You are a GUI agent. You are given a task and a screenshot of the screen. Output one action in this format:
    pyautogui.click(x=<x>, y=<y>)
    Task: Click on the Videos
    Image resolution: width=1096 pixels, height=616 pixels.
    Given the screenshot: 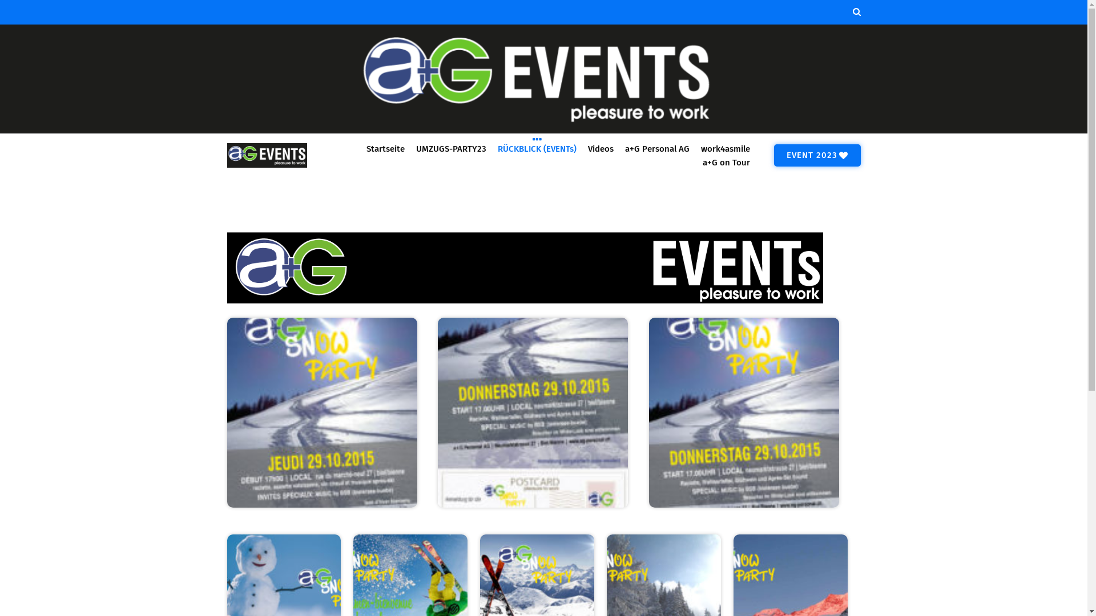 What is the action you would take?
    pyautogui.click(x=601, y=148)
    